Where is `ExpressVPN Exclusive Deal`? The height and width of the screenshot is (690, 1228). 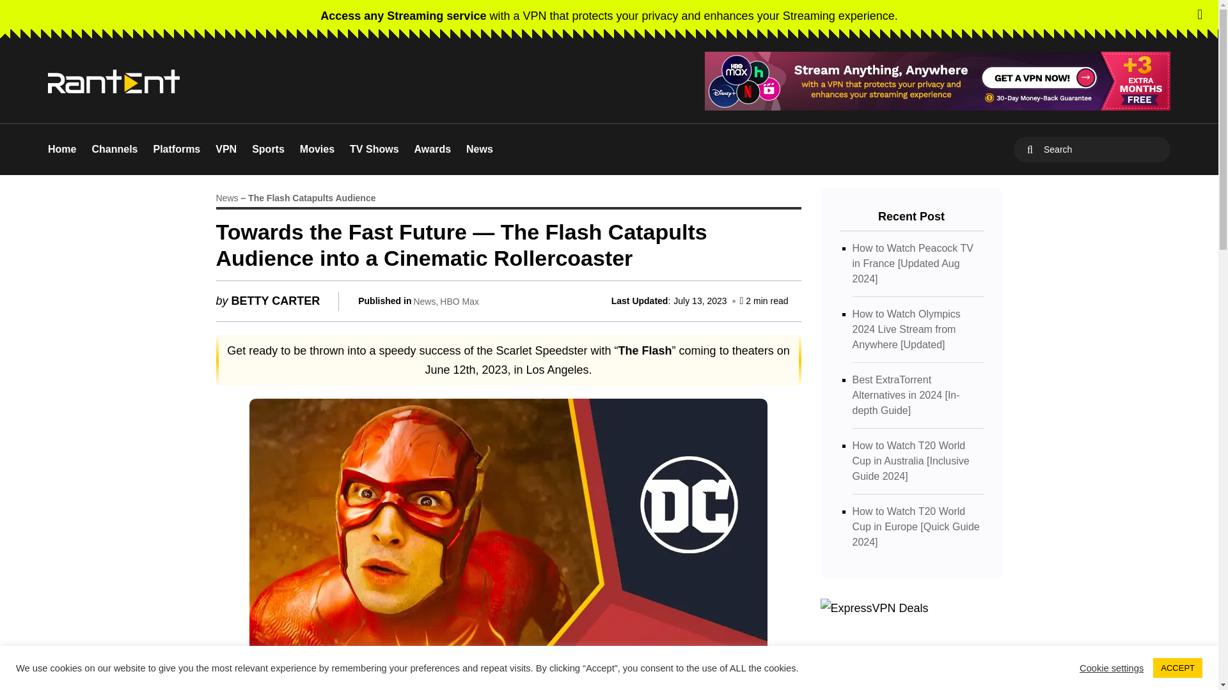
ExpressVPN Exclusive Deal is located at coordinates (938, 80).